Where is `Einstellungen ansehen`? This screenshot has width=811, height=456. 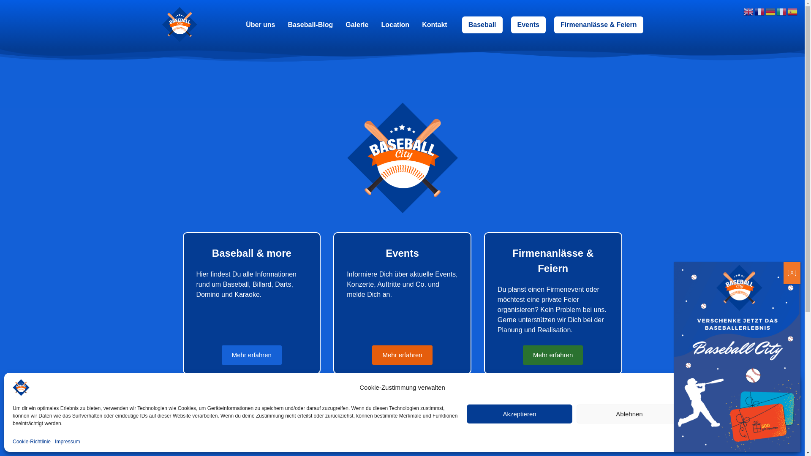 Einstellungen ansehen is located at coordinates (739, 414).